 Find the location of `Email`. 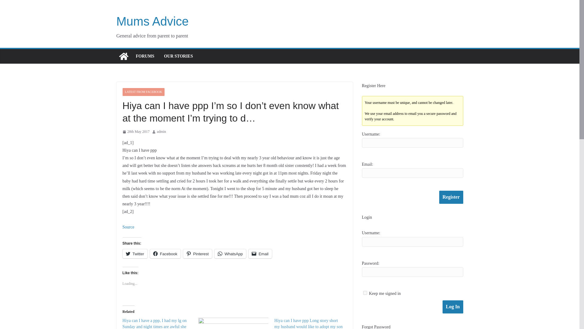

Email is located at coordinates (260, 253).